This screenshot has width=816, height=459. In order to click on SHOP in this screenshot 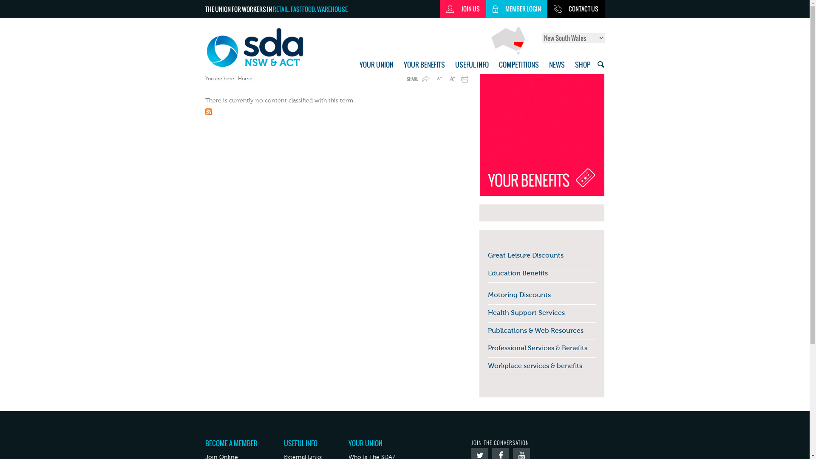, I will do `click(582, 65)`.